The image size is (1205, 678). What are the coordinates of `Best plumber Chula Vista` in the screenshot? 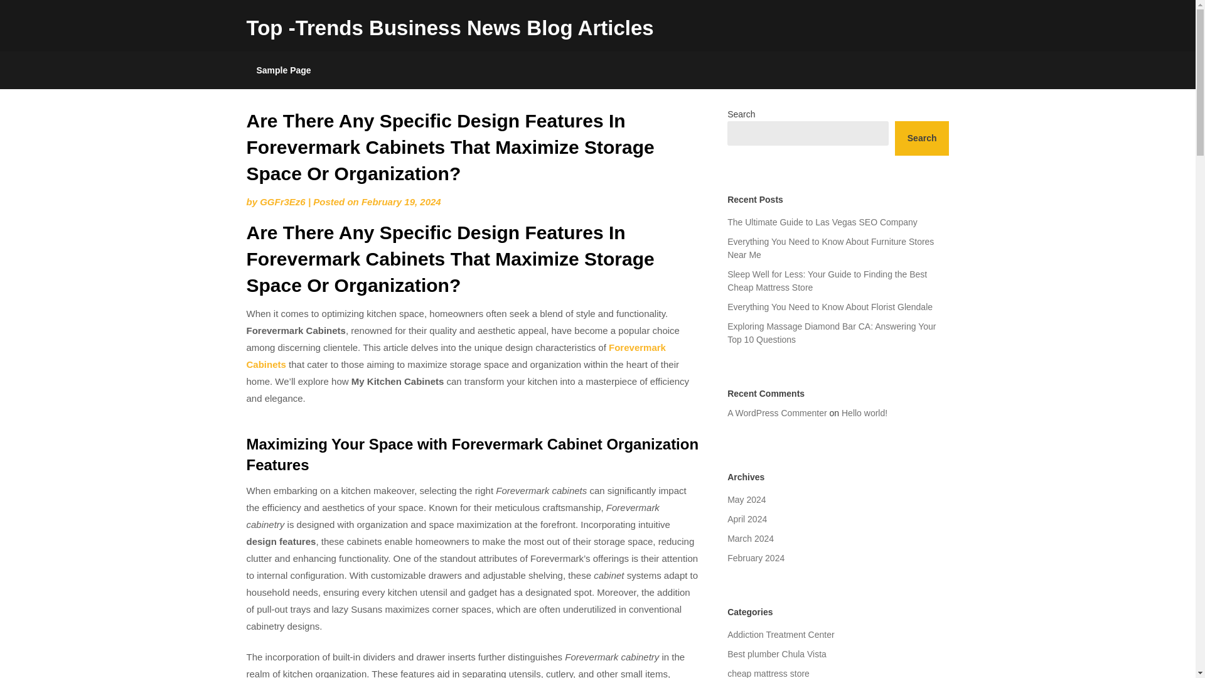 It's located at (777, 654).